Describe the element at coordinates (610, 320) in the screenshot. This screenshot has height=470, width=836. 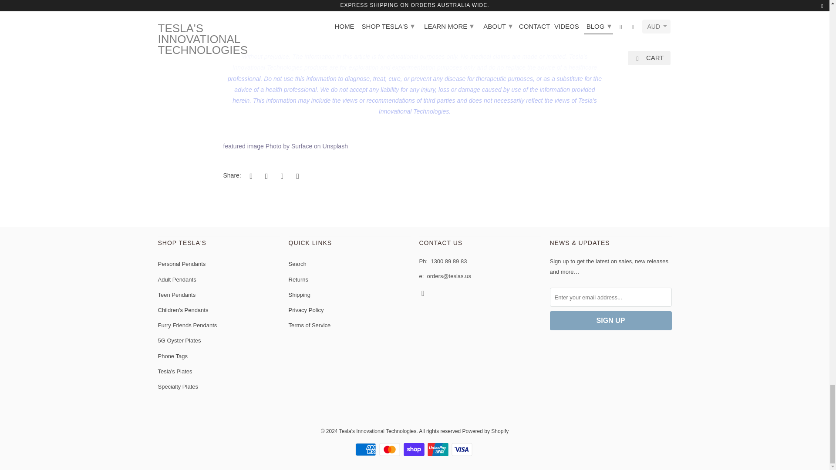
I see `Sign Up` at that location.